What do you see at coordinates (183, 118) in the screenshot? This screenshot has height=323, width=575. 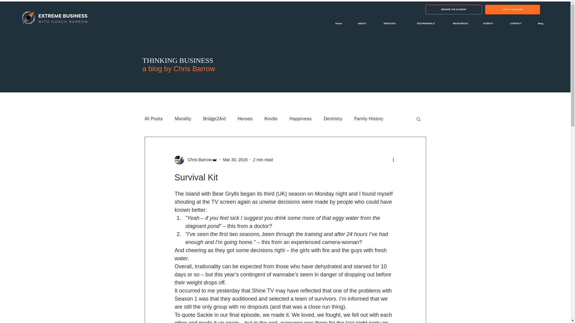 I see `Morality` at bounding box center [183, 118].